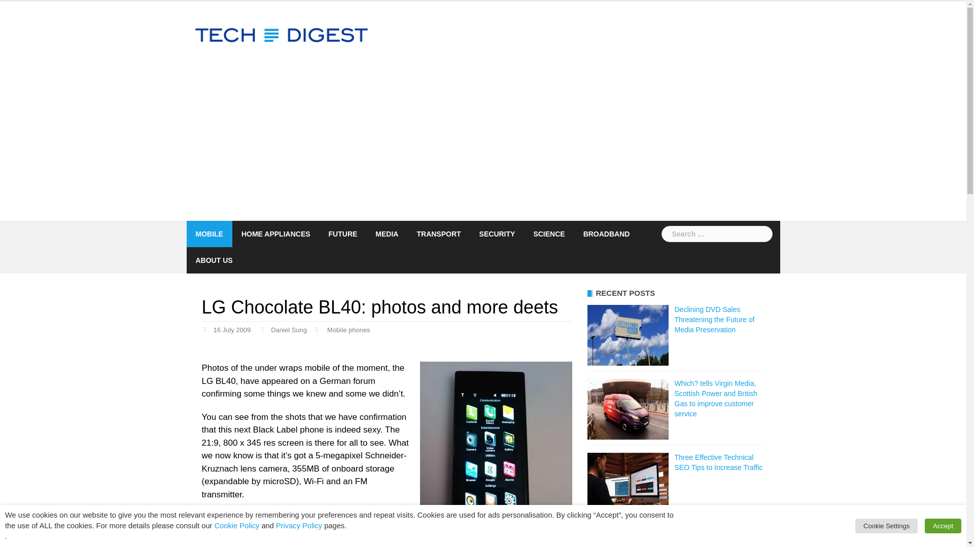 The image size is (974, 547). I want to click on Tech Digest, so click(282, 34).